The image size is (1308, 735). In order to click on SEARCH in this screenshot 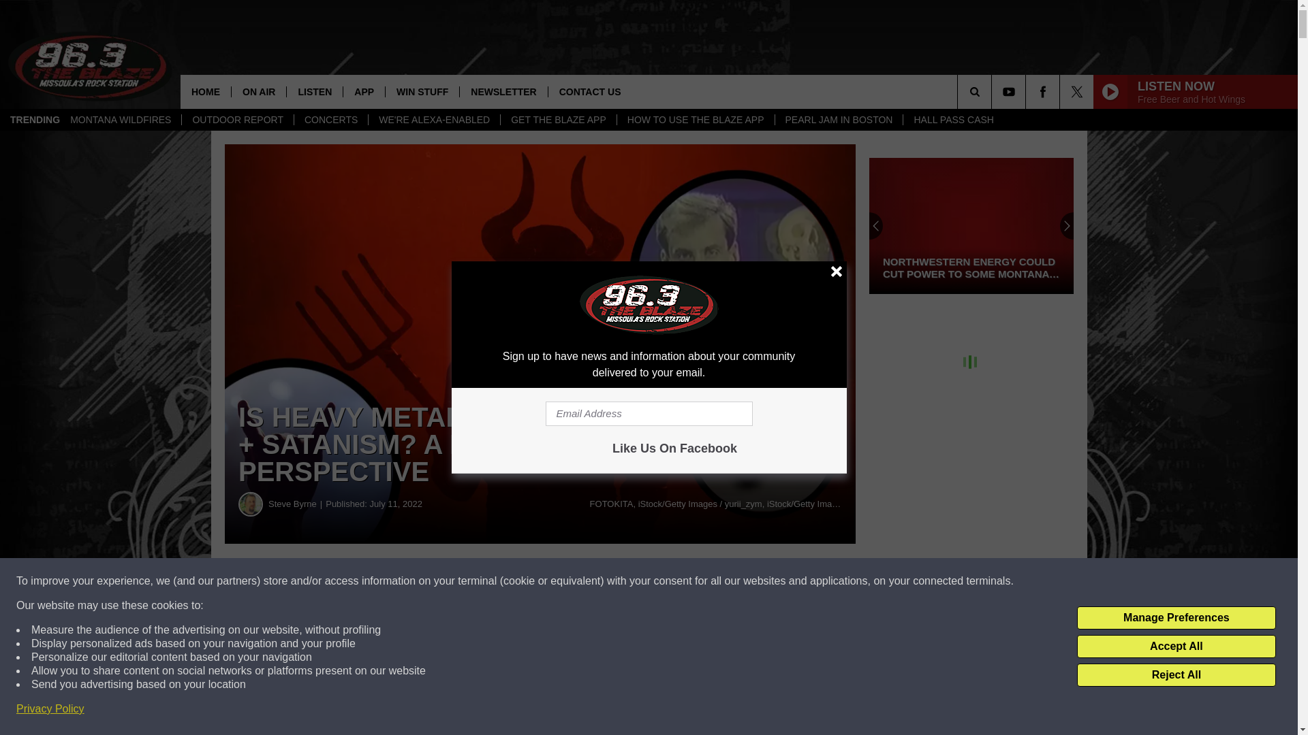, I will do `click(993, 91)`.